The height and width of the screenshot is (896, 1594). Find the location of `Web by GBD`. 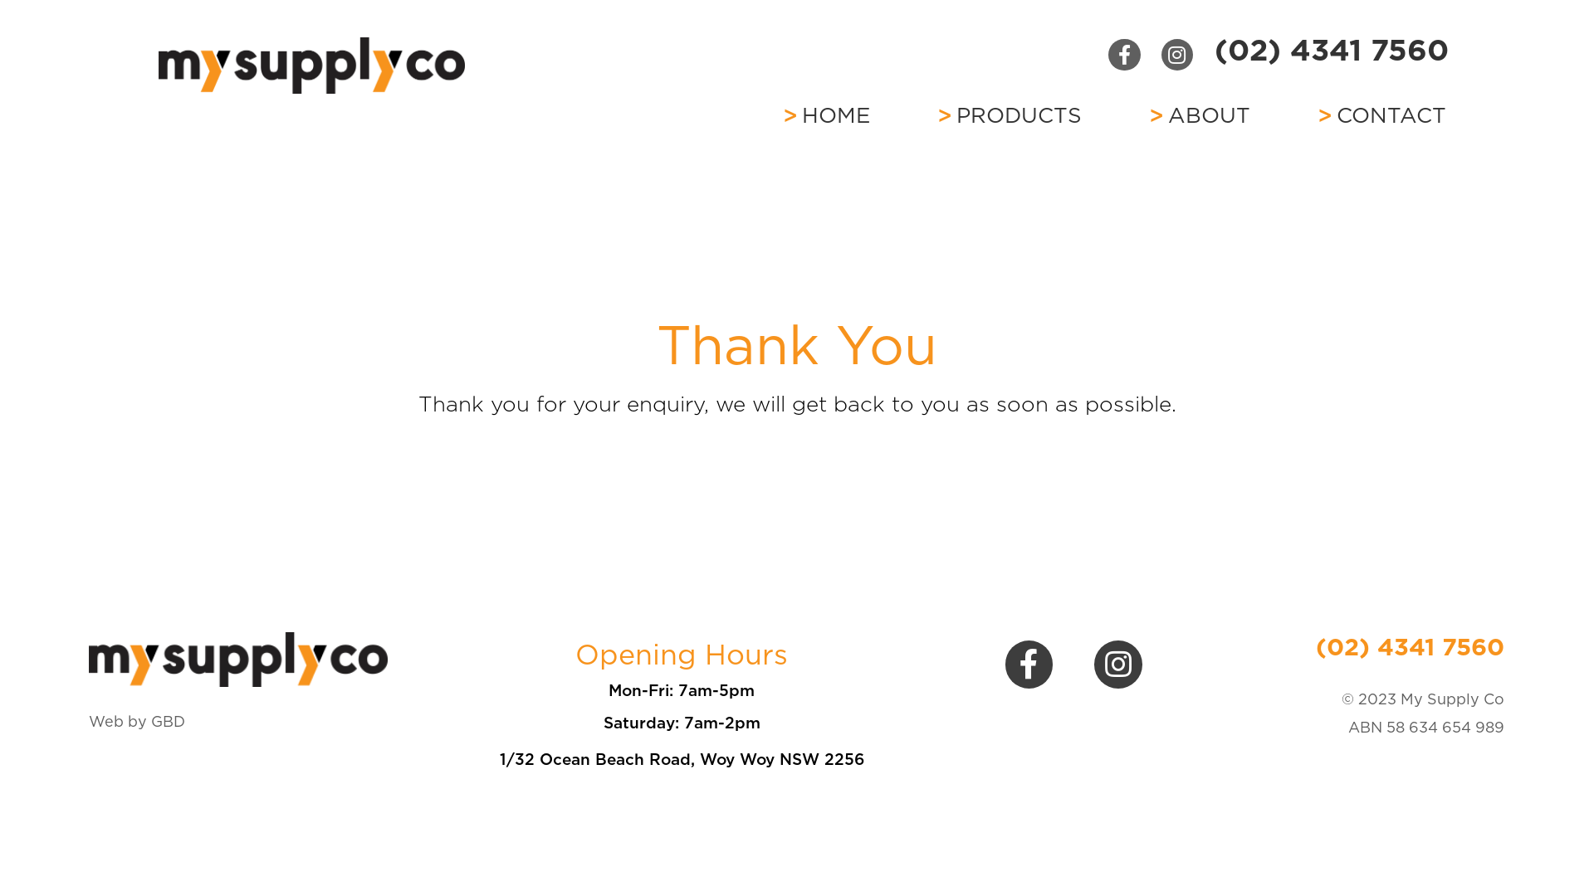

Web by GBD is located at coordinates (137, 722).